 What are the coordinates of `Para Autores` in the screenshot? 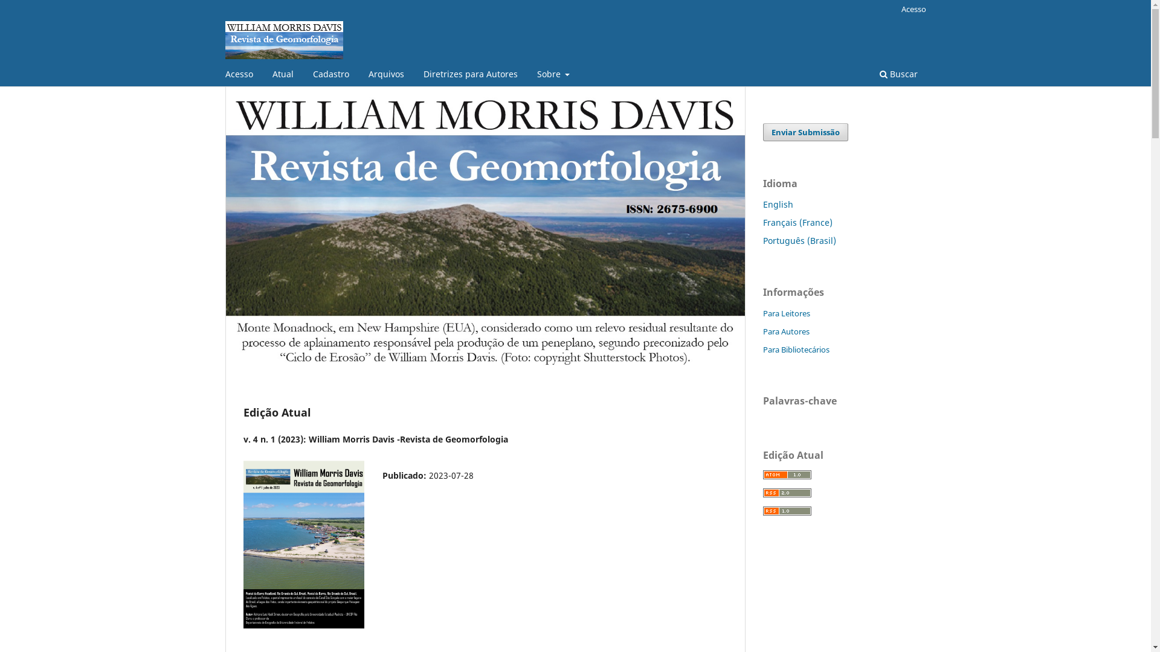 It's located at (785, 331).